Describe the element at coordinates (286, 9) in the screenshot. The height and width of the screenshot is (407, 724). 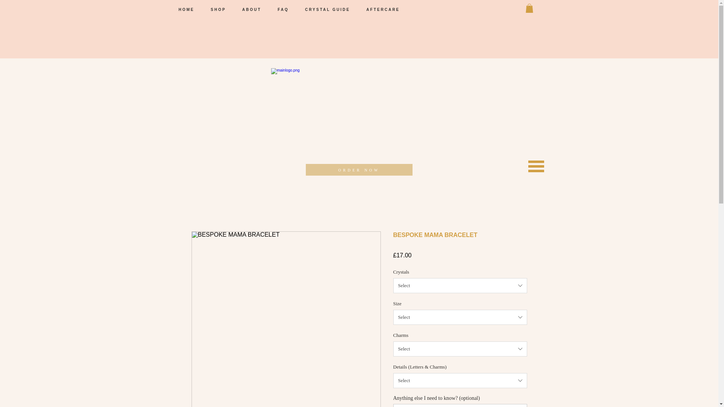
I see `FAQ` at that location.